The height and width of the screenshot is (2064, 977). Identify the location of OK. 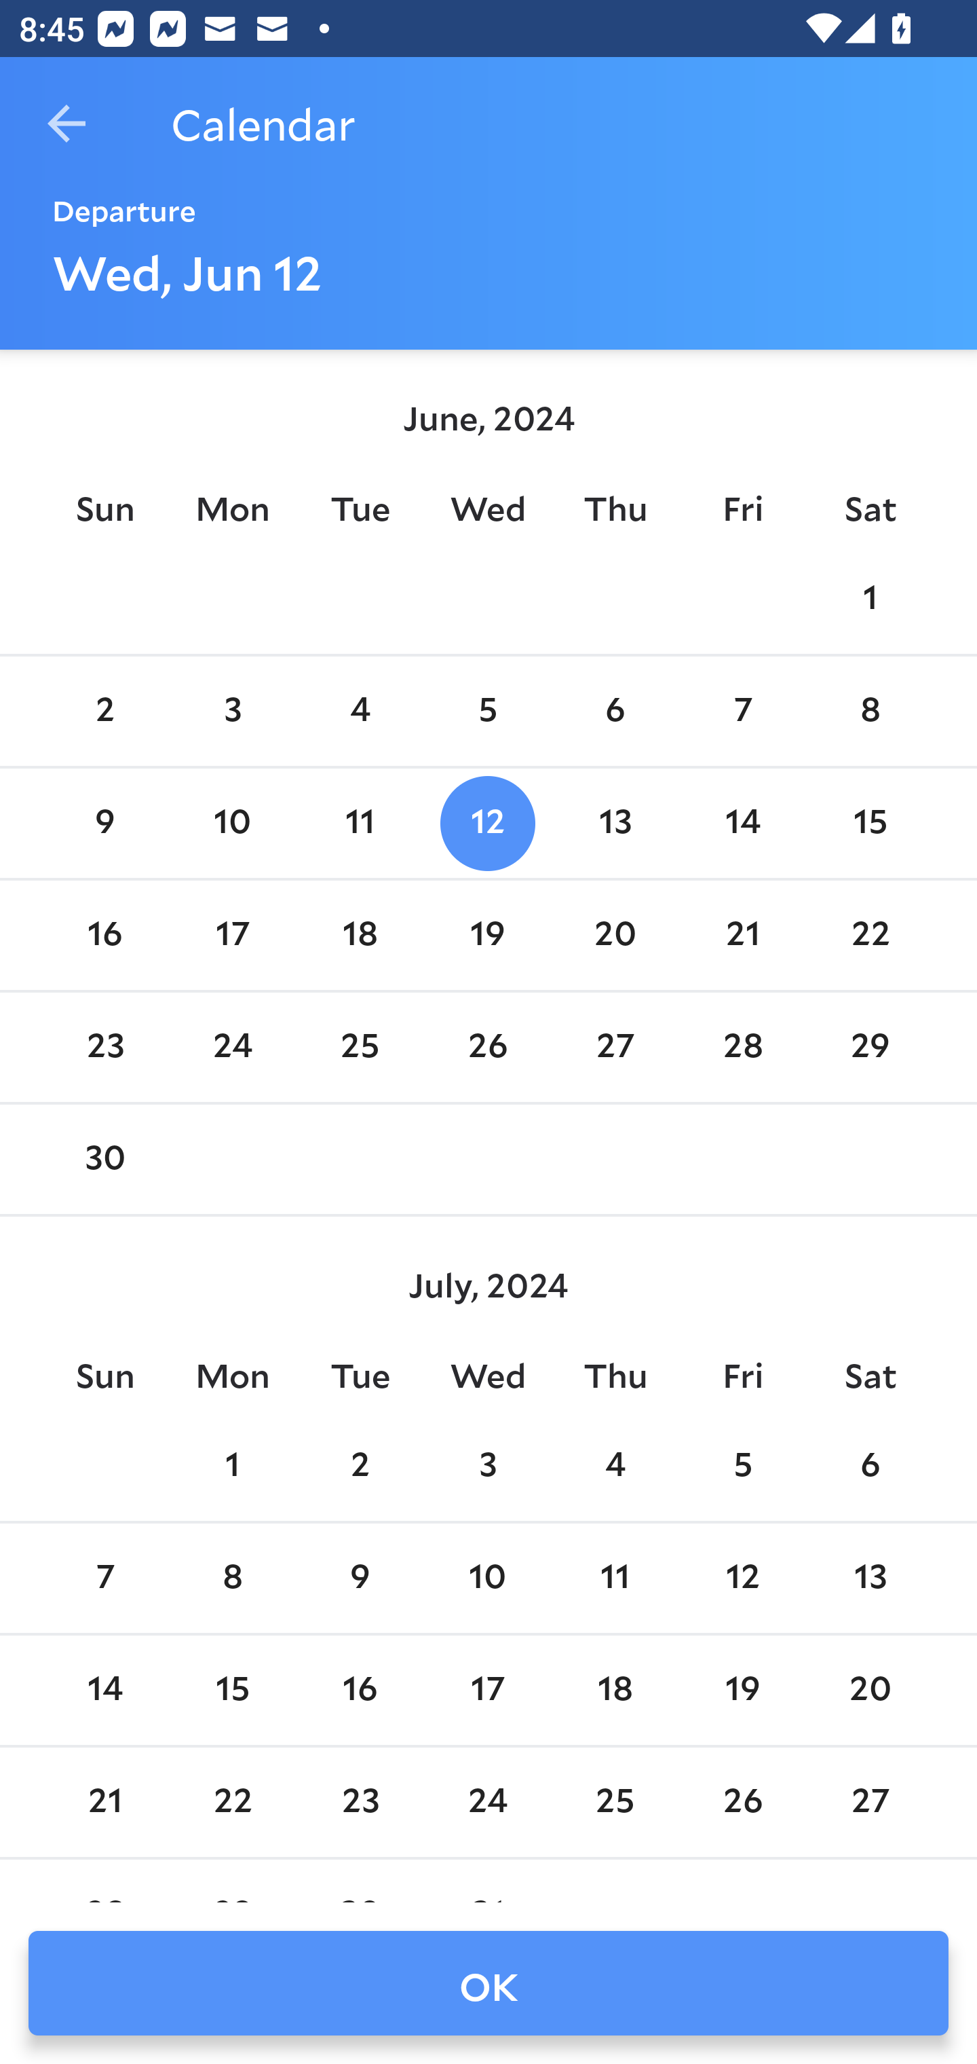
(488, 1983).